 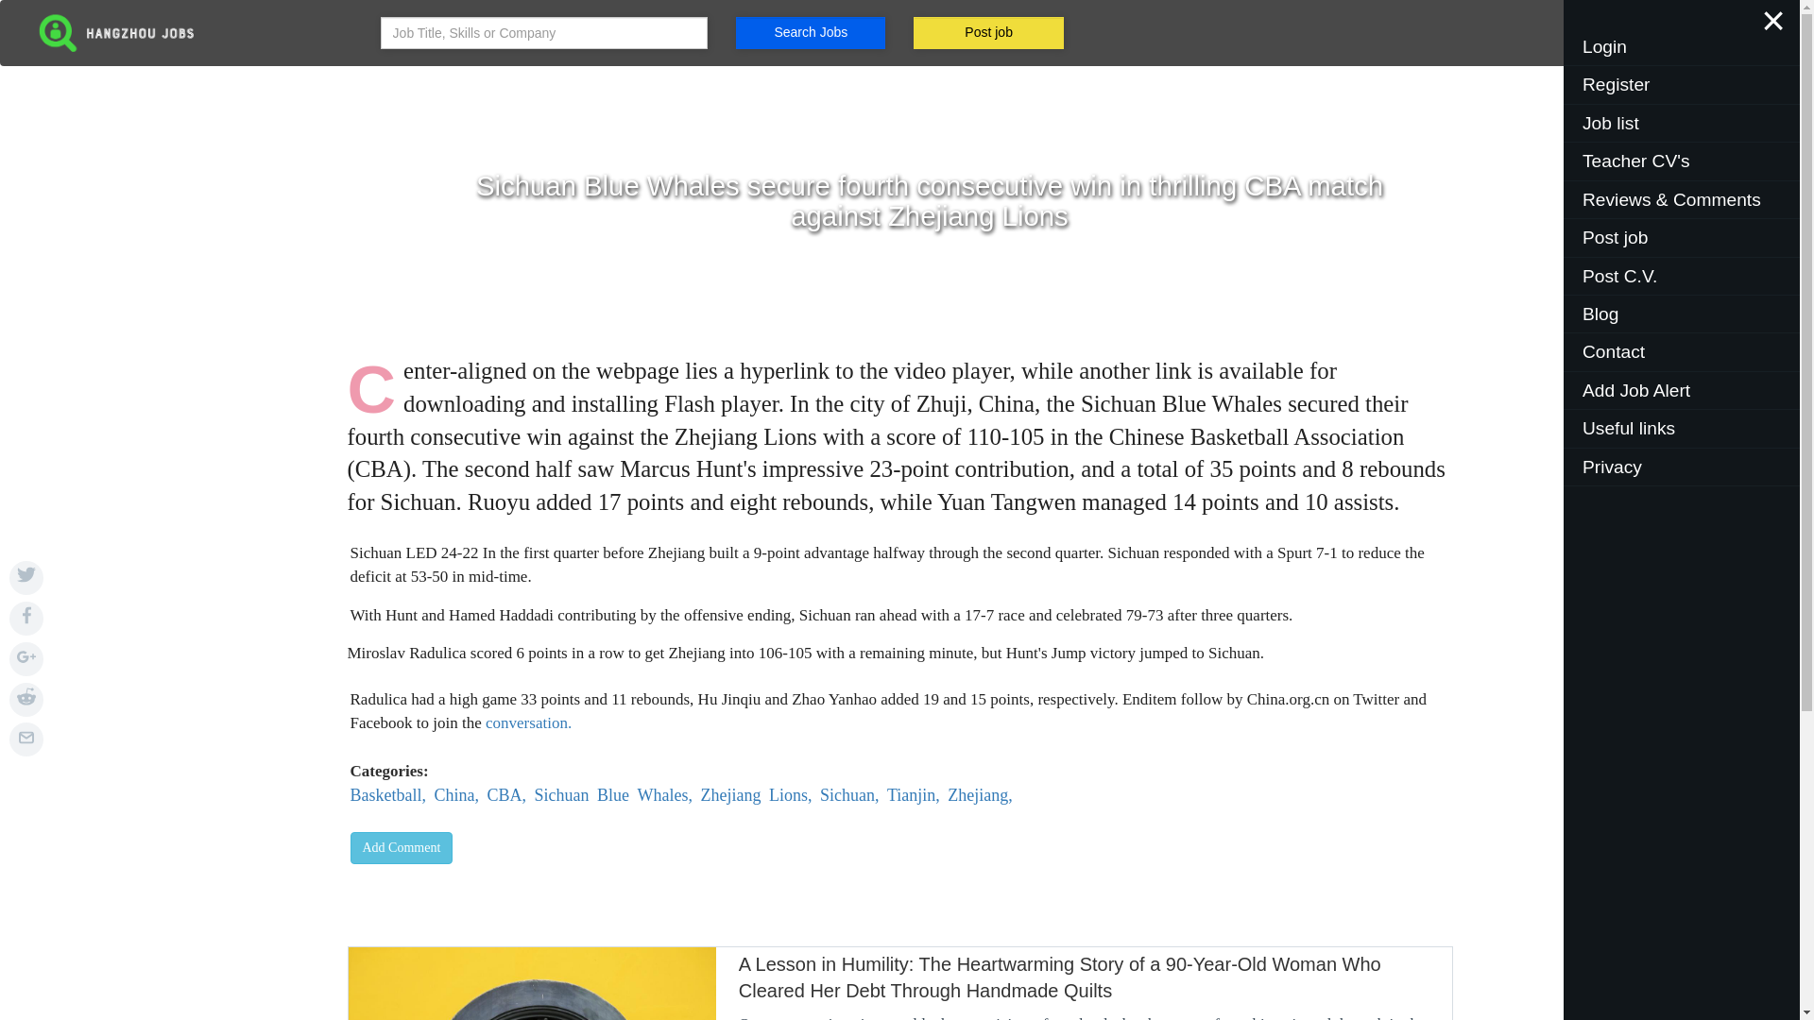 I want to click on Zhejiang, so click(x=401, y=848).